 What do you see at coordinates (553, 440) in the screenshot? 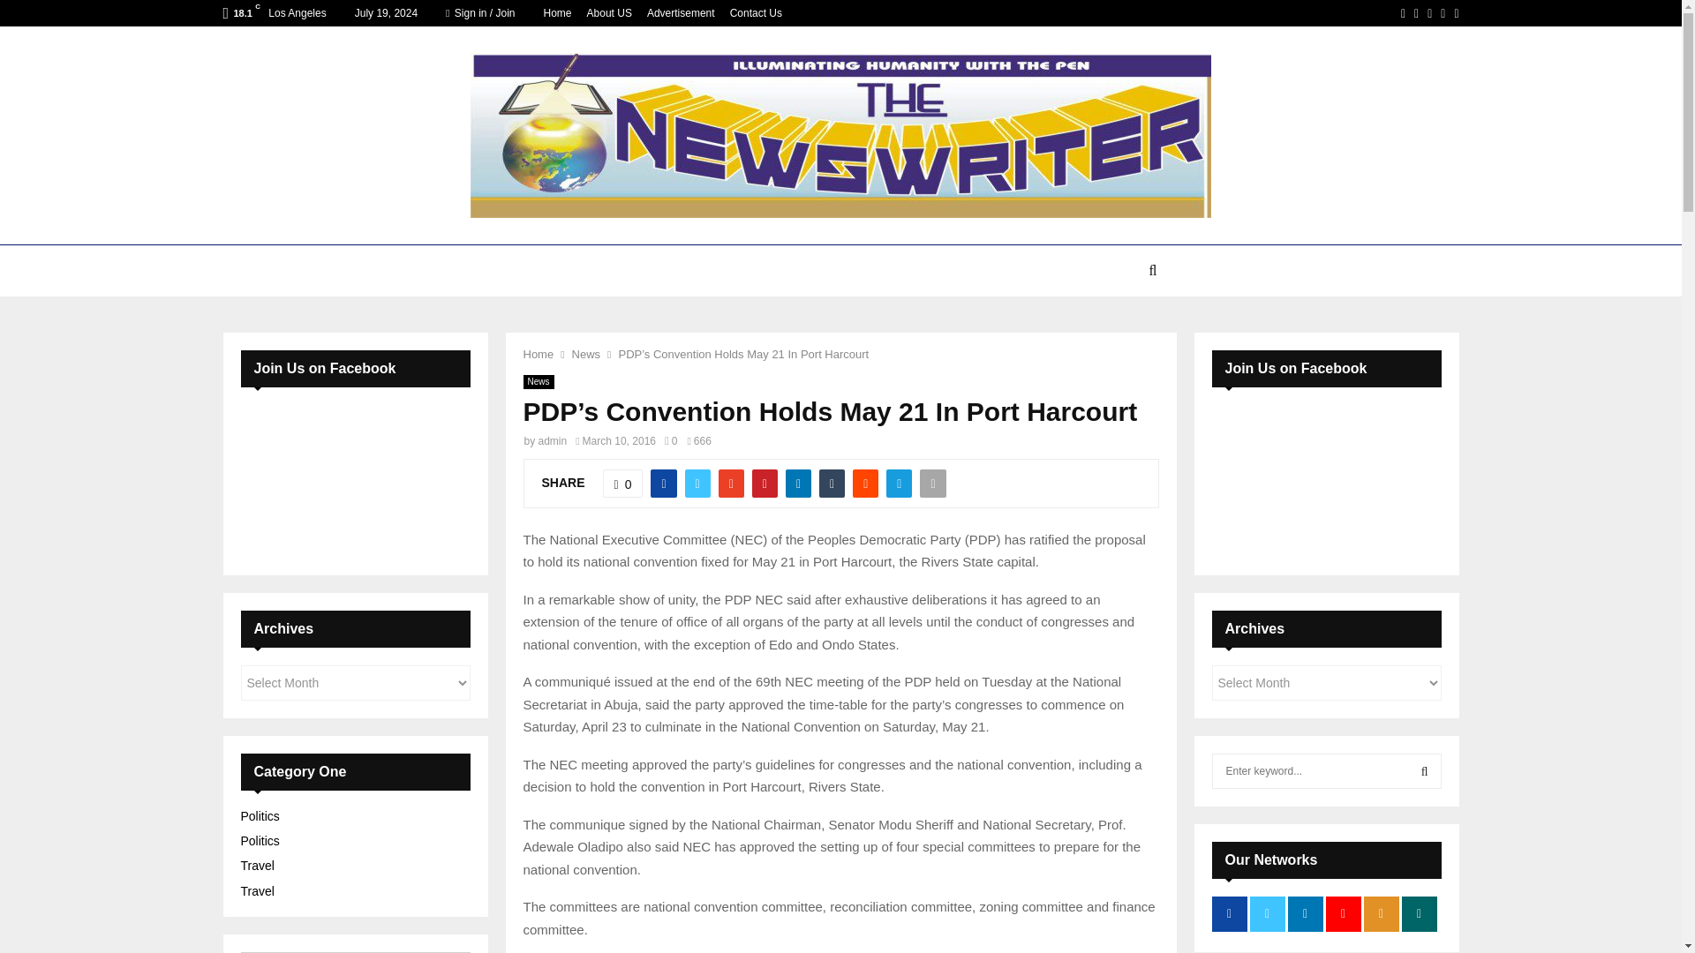
I see `admin` at bounding box center [553, 440].